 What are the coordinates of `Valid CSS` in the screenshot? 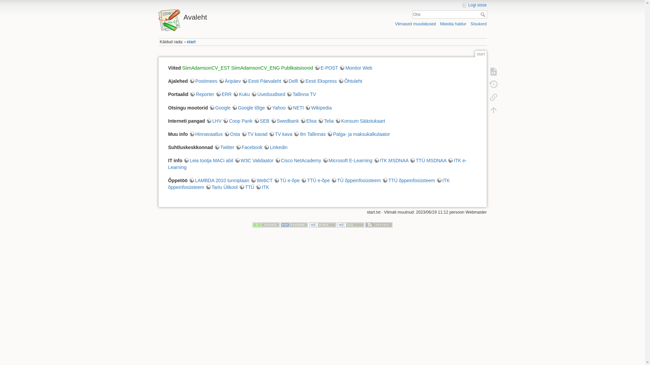 It's located at (351, 225).